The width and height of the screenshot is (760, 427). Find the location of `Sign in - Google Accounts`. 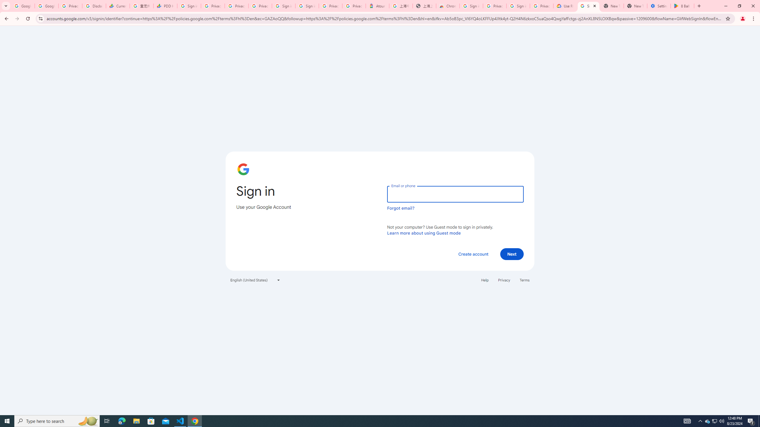

Sign in - Google Accounts is located at coordinates (283, 6).